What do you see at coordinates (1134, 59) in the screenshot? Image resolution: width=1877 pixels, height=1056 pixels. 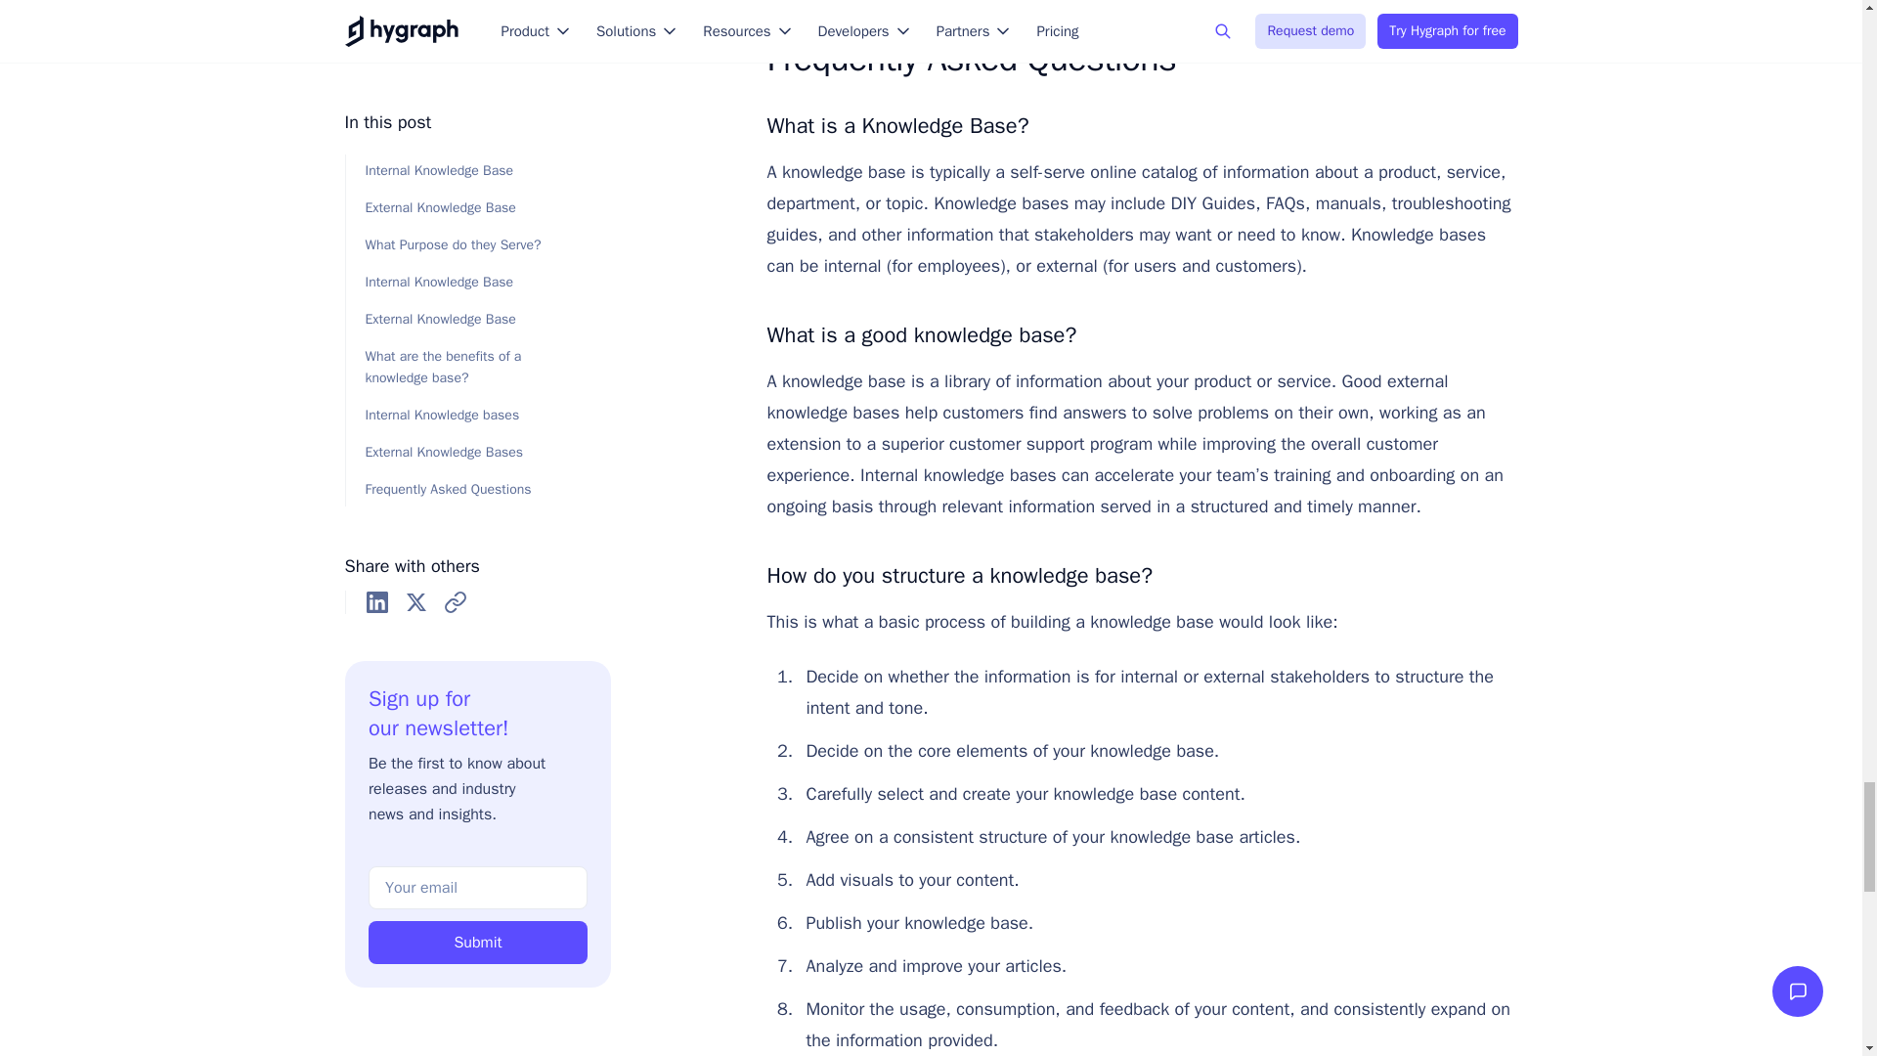 I see `Frequently Asked Questions` at bounding box center [1134, 59].